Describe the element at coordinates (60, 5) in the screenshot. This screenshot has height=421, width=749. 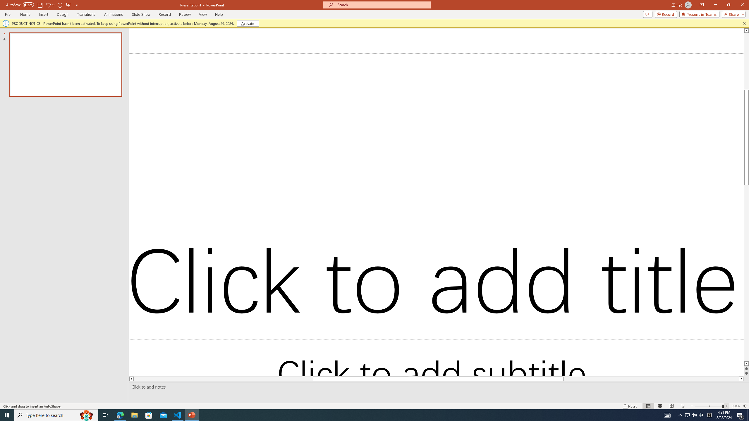
I see `Redo` at that location.